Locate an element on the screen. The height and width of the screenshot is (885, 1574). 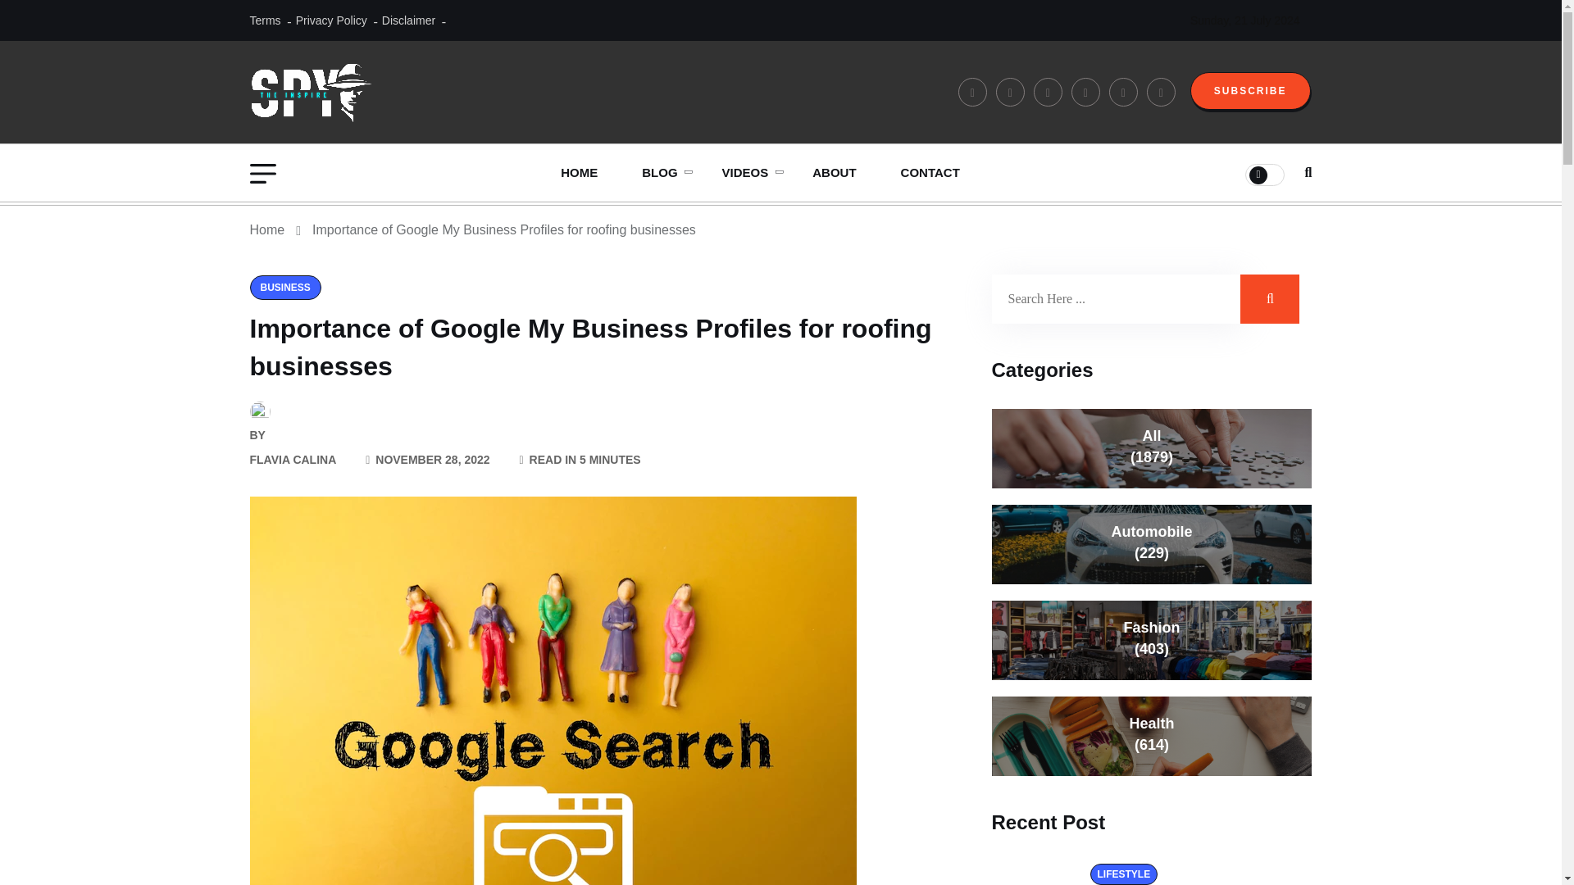
ABOUT is located at coordinates (834, 173).